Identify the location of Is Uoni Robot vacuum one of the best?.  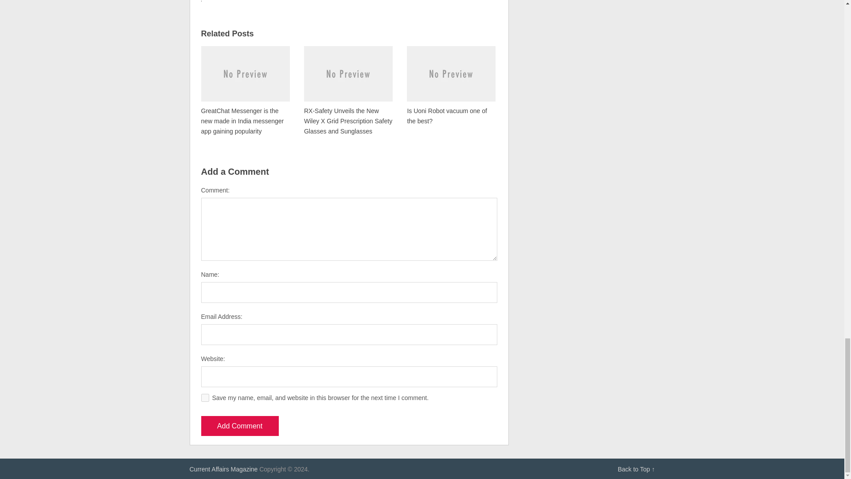
(451, 85).